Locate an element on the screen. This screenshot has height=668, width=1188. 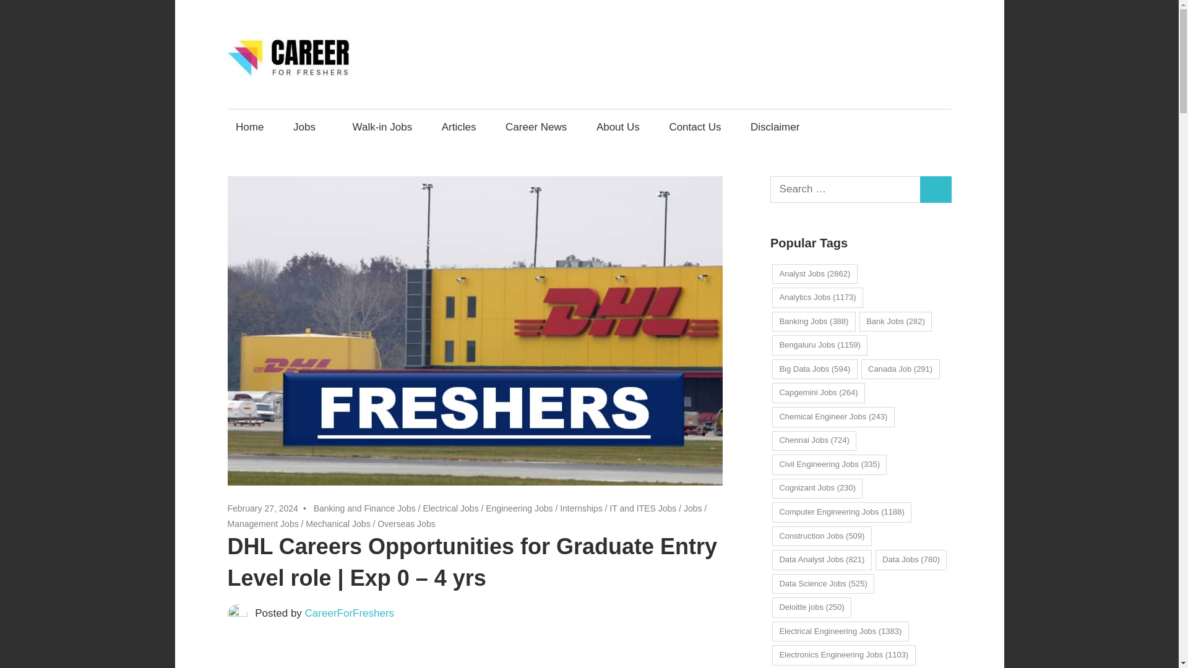
Internships is located at coordinates (580, 508).